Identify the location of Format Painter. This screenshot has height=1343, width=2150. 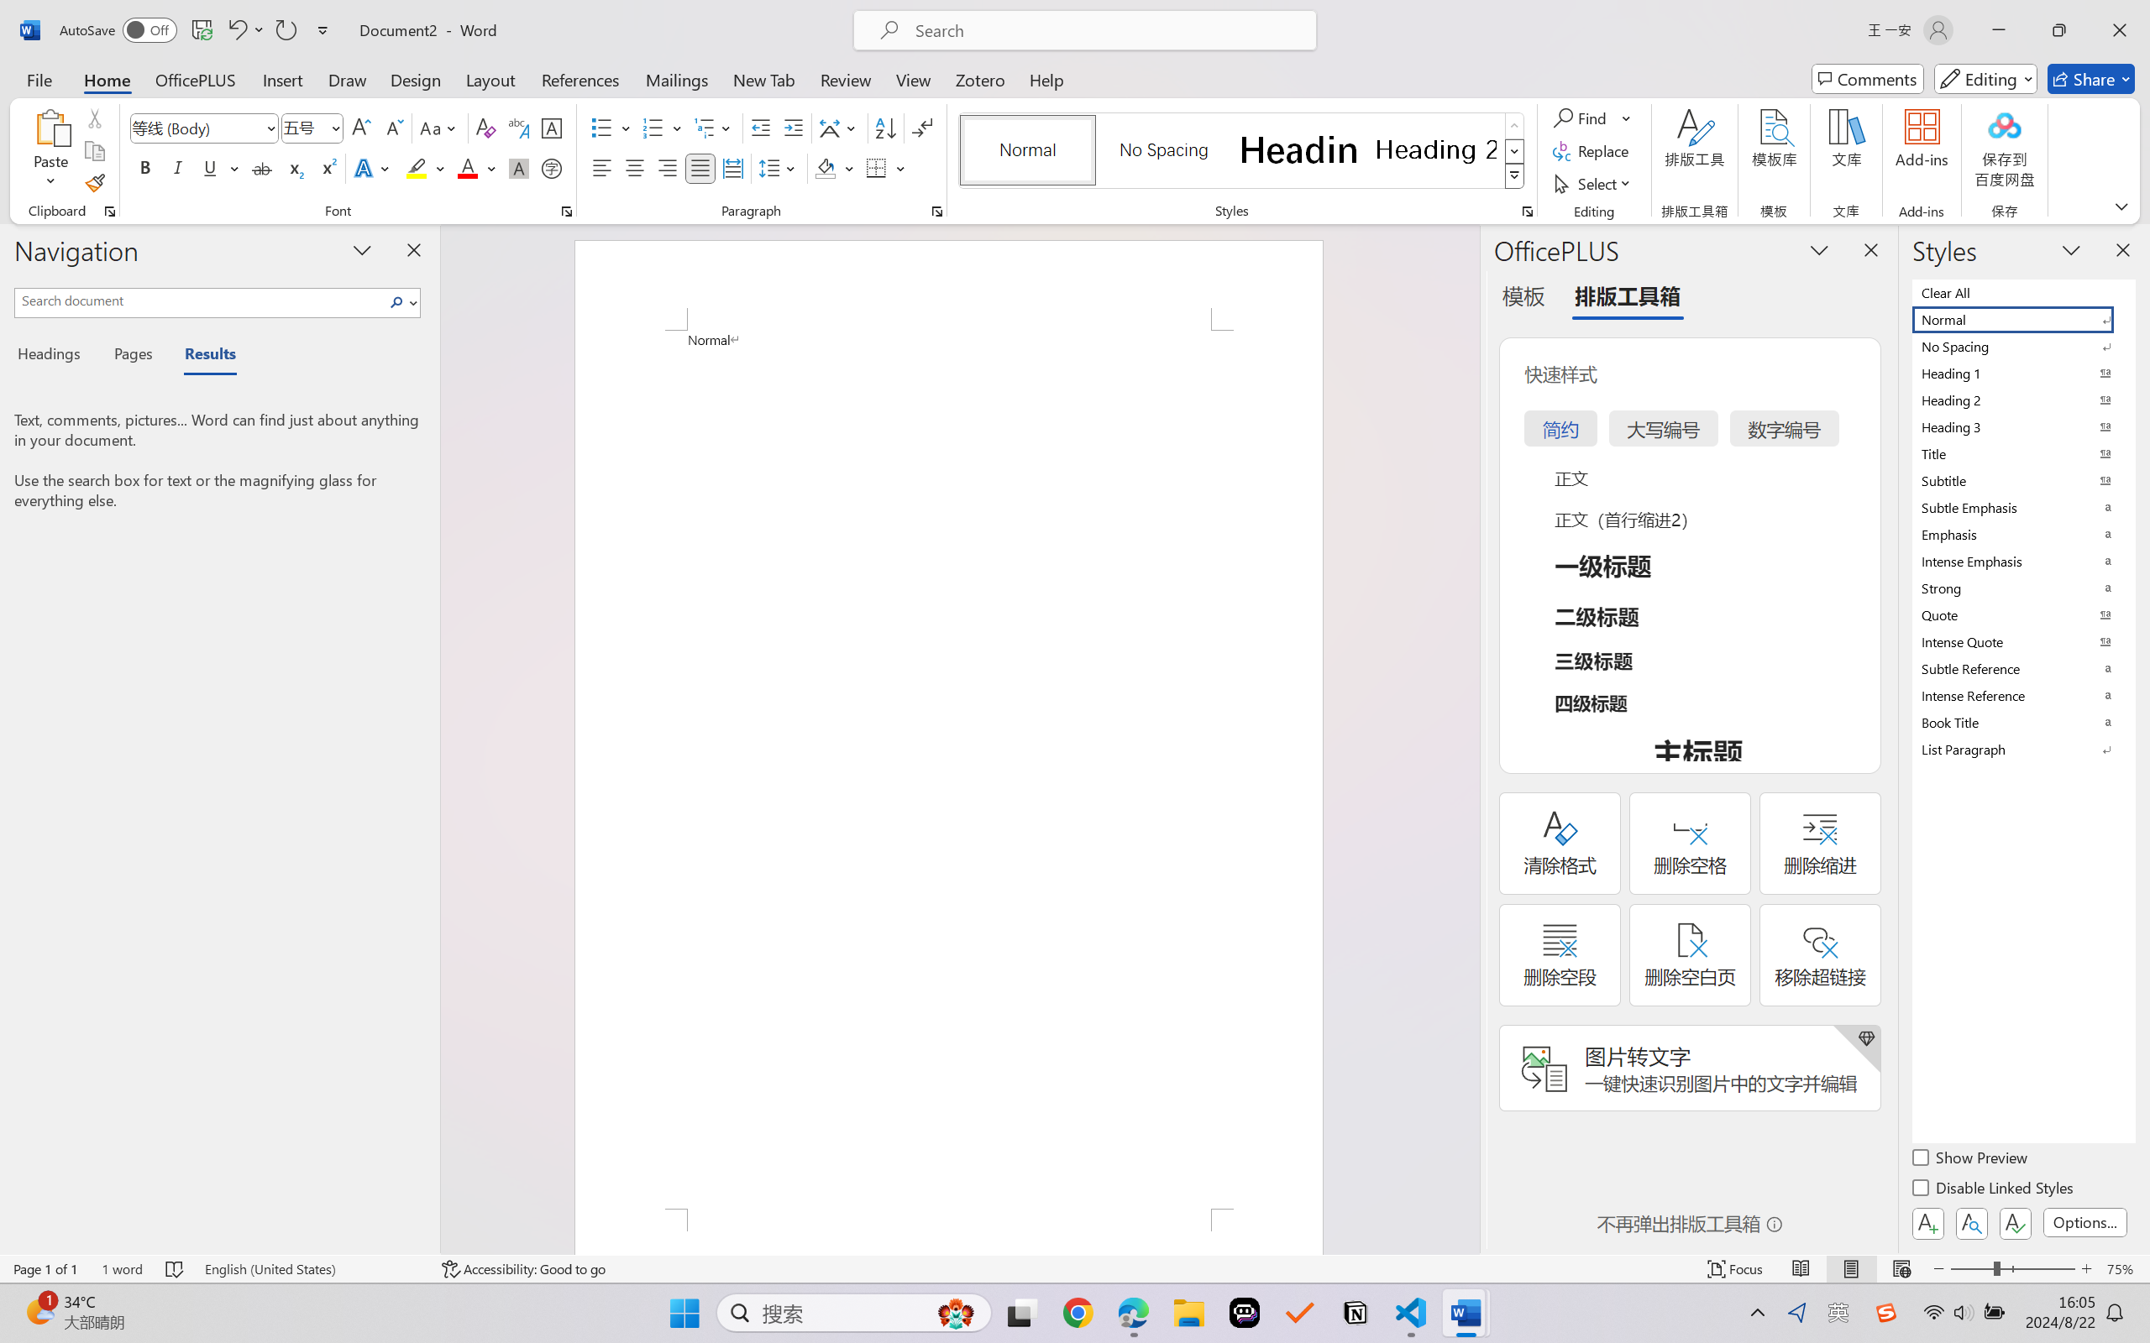
(94, 183).